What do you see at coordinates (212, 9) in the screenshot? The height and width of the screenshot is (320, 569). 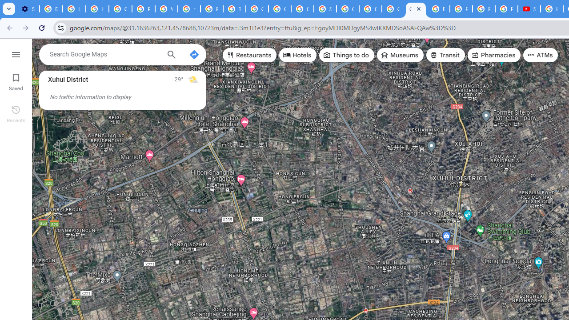 I see `Privacy Help Center - Policies Help` at bounding box center [212, 9].